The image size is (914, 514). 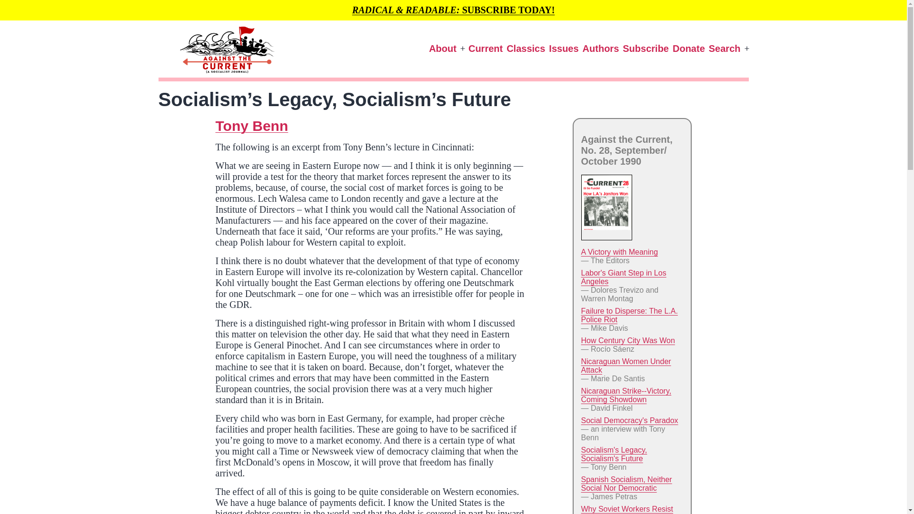 What do you see at coordinates (627, 340) in the screenshot?
I see `How Century City Was Won` at bounding box center [627, 340].